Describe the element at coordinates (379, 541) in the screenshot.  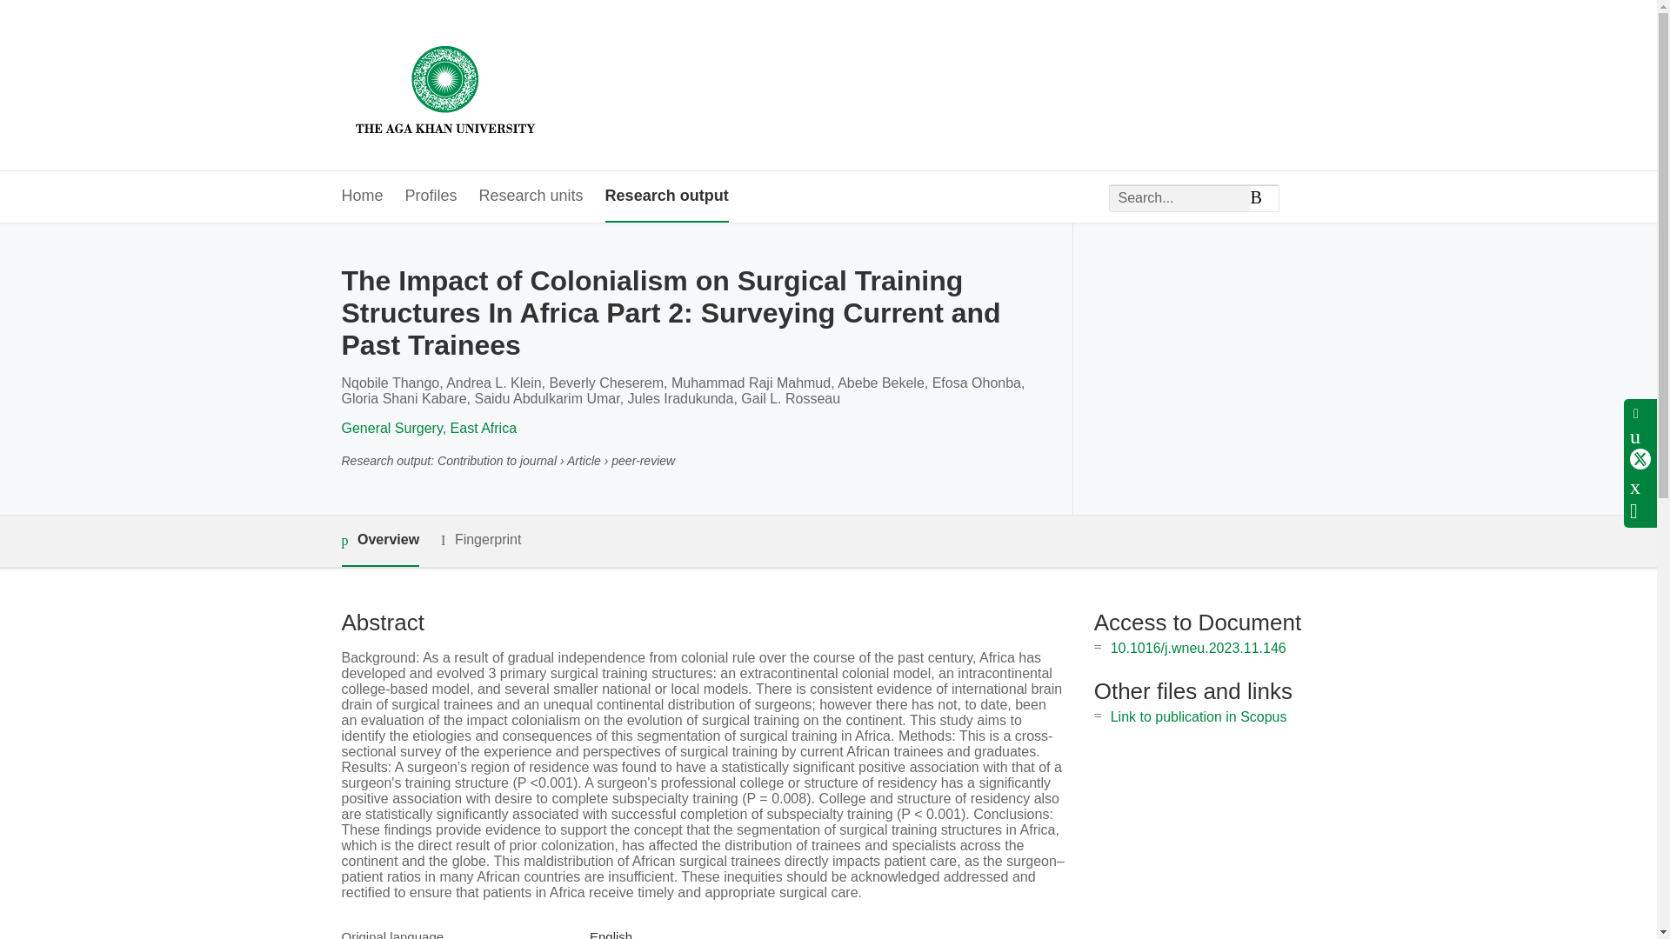
I see `Overview` at that location.